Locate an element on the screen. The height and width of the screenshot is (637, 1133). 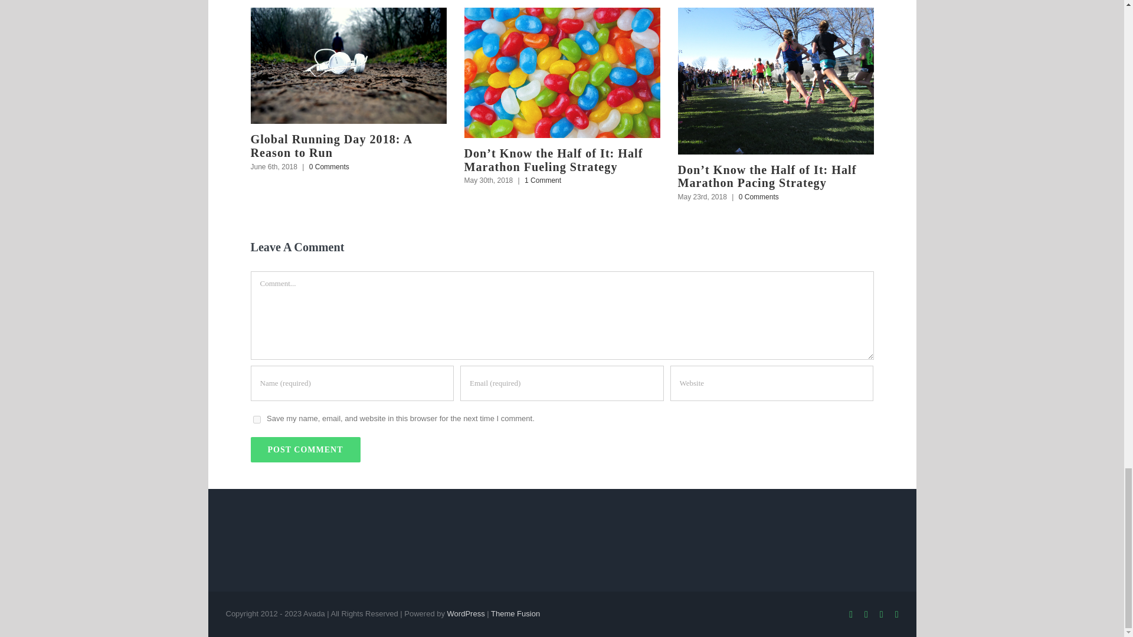
yes is located at coordinates (256, 420).